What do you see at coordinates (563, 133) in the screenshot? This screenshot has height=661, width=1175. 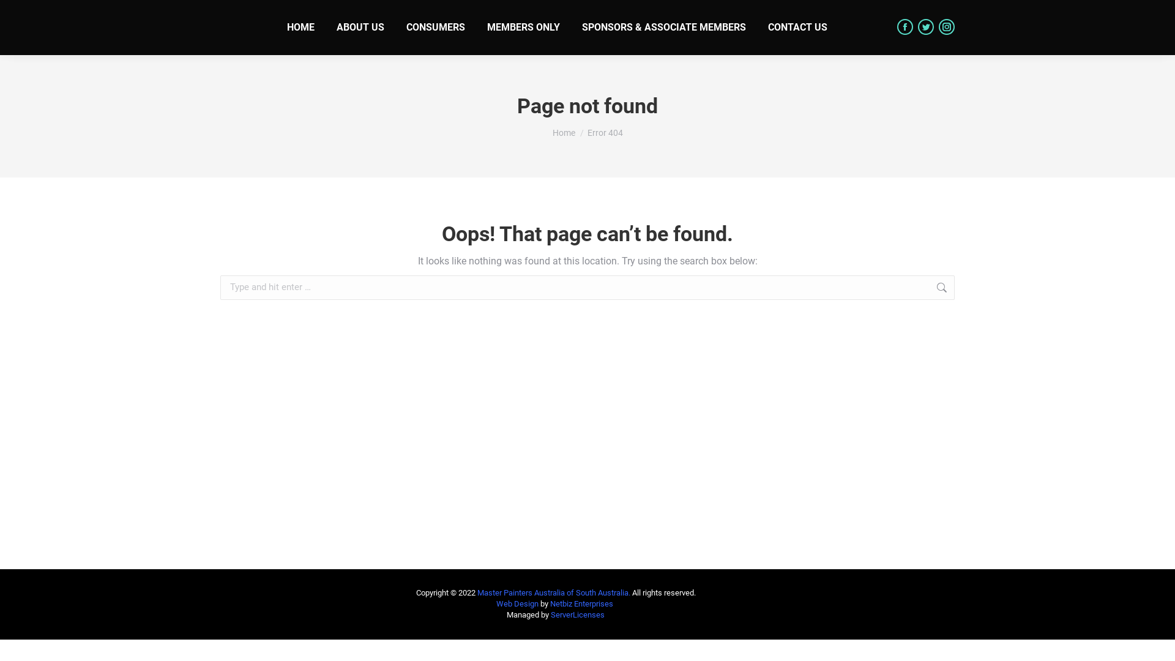 I see `Home` at bounding box center [563, 133].